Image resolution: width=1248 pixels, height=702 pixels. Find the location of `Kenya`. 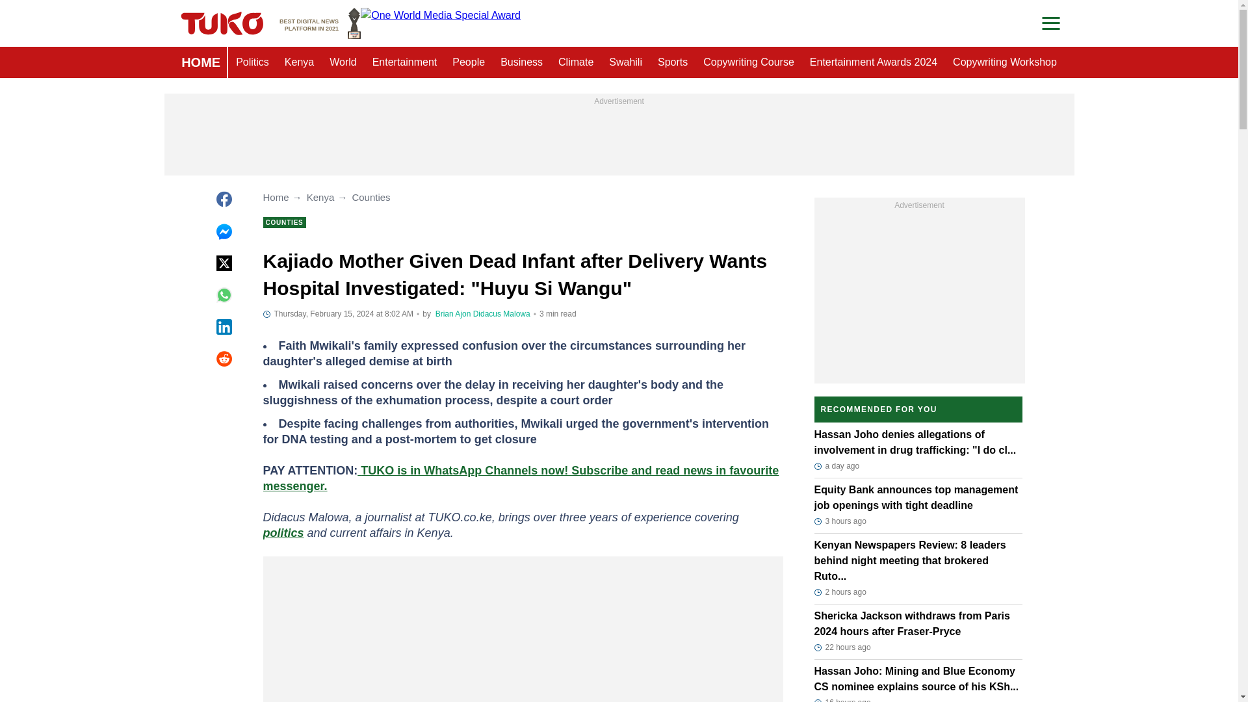

Kenya is located at coordinates (299, 62).